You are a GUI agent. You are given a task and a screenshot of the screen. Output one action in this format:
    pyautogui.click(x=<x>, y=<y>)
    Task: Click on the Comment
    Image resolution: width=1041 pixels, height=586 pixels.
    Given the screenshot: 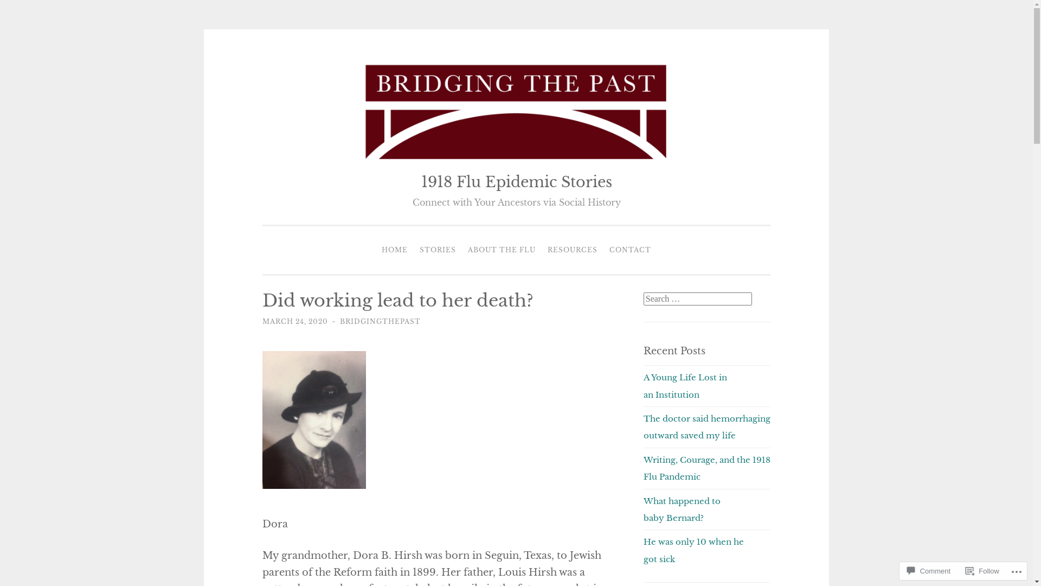 What is the action you would take?
    pyautogui.click(x=929, y=571)
    